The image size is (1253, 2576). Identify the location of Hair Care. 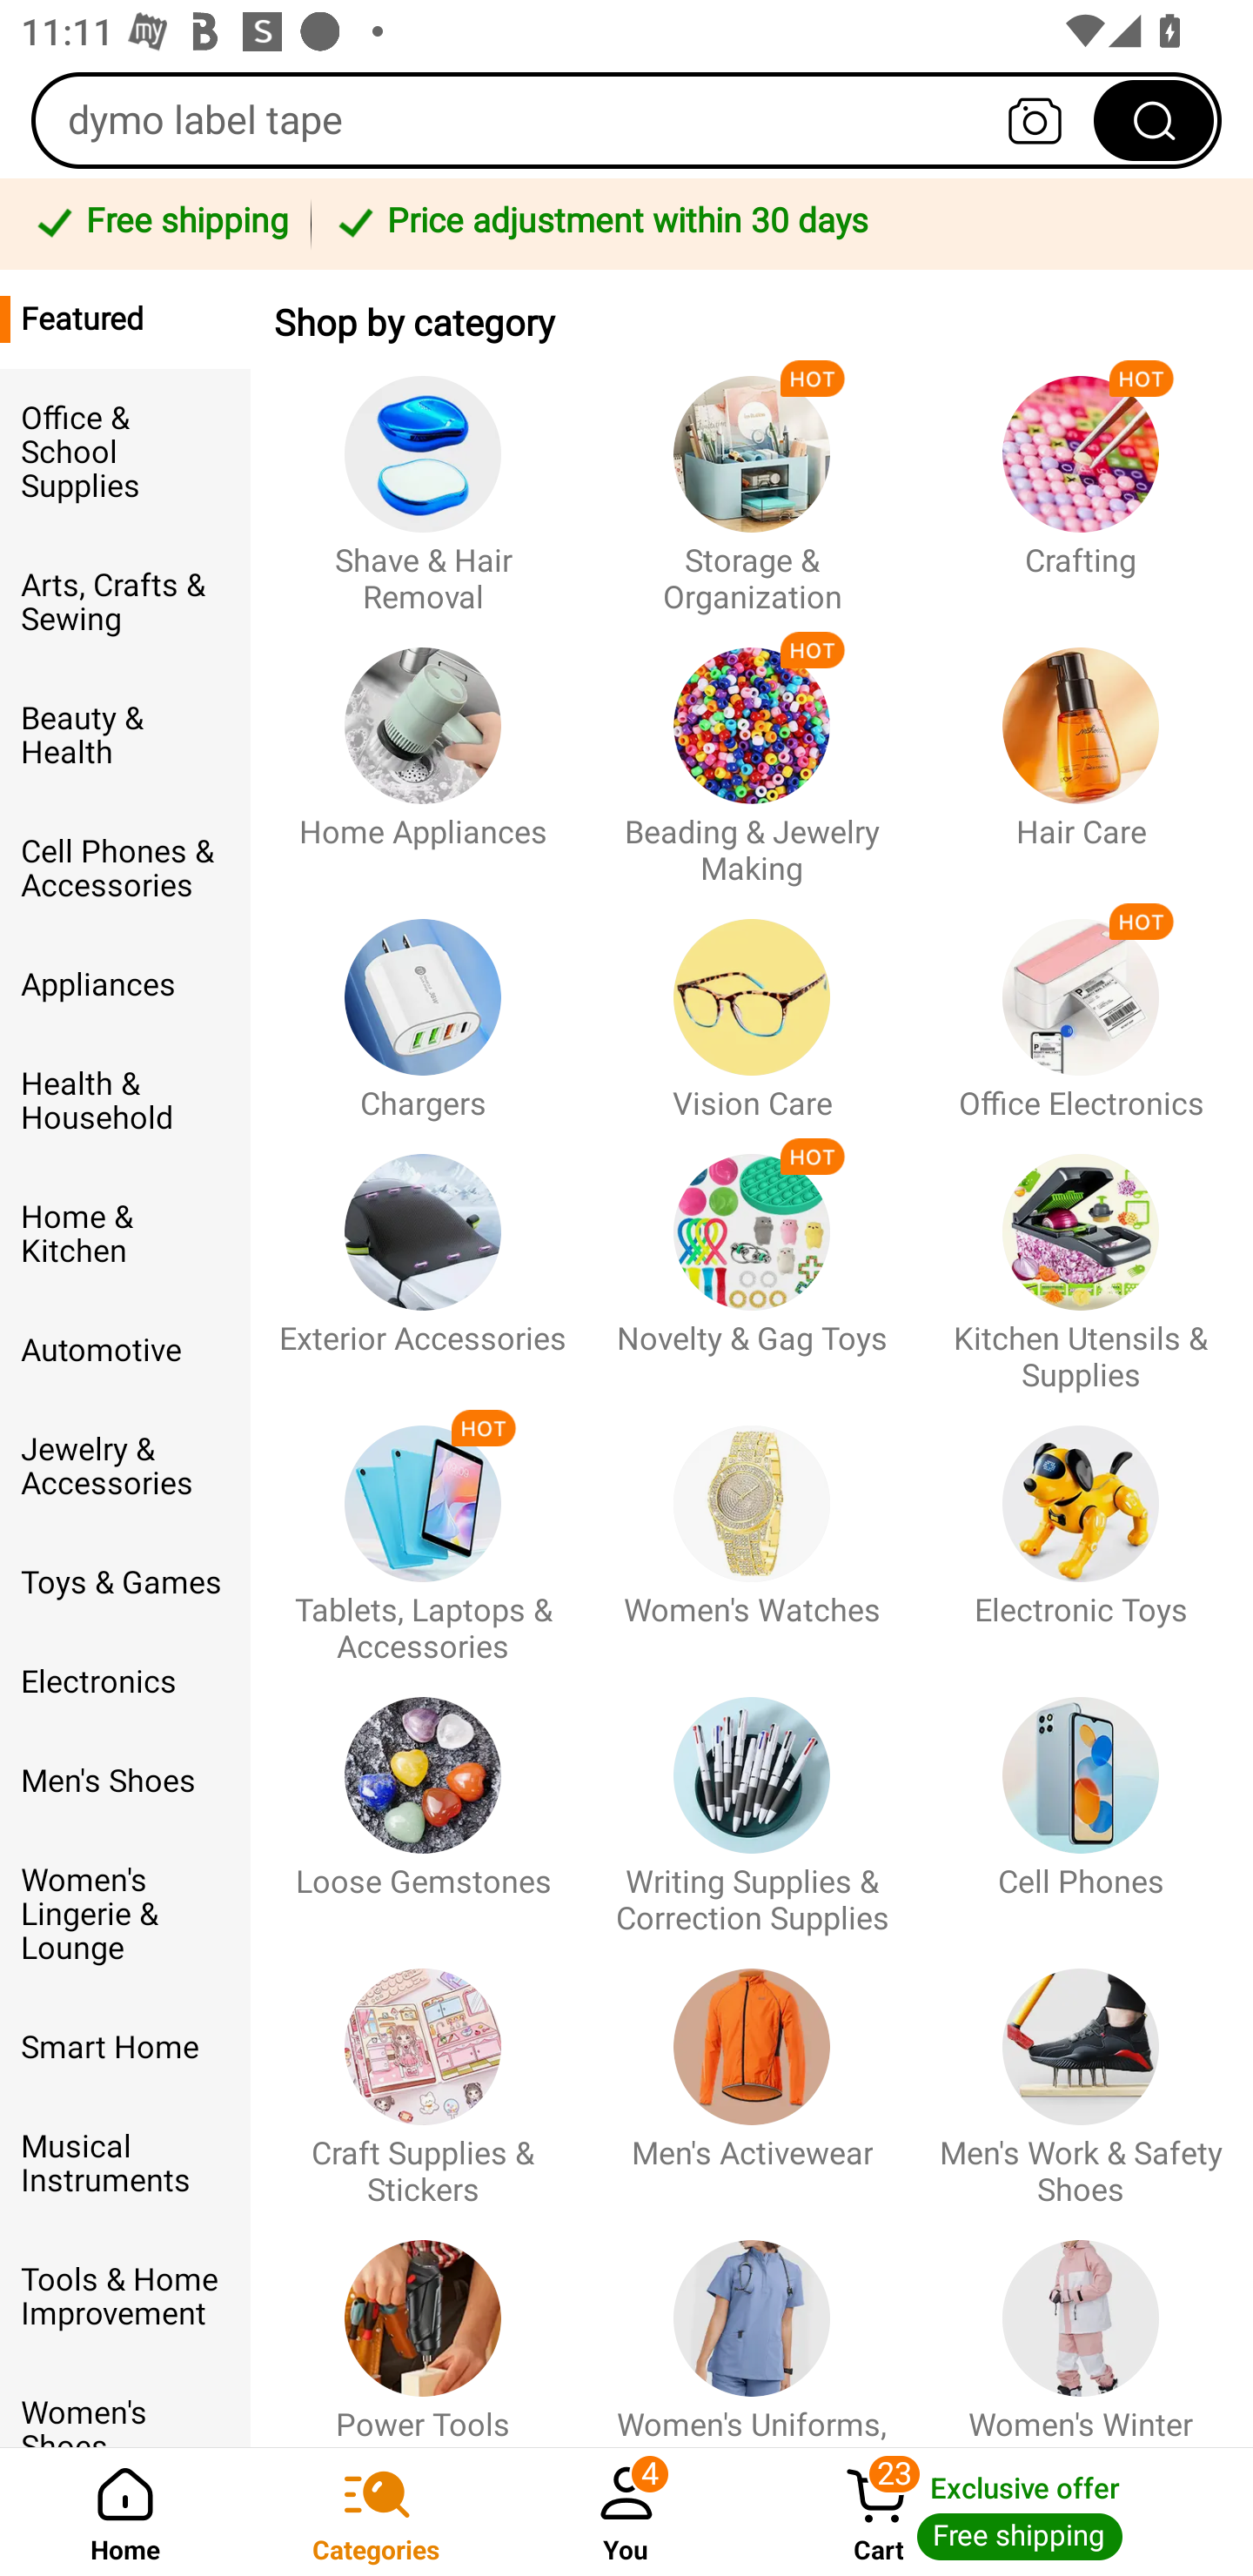
(1081, 752).